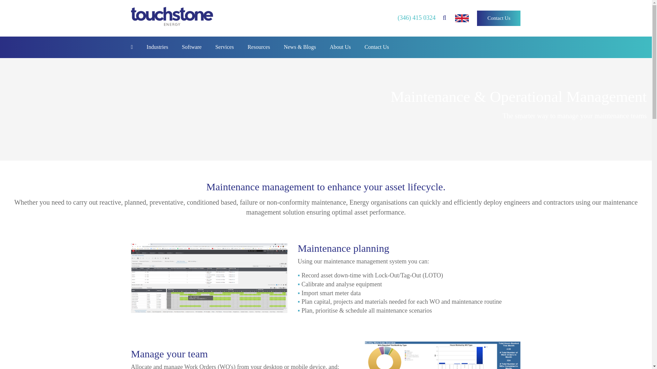 Image resolution: width=657 pixels, height=369 pixels. What do you see at coordinates (191, 48) in the screenshot?
I see `Software` at bounding box center [191, 48].